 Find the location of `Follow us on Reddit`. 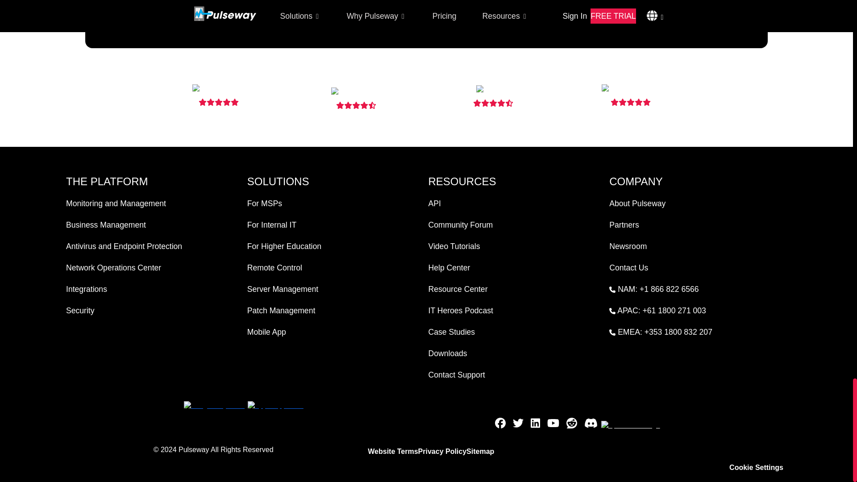

Follow us on Reddit is located at coordinates (572, 425).